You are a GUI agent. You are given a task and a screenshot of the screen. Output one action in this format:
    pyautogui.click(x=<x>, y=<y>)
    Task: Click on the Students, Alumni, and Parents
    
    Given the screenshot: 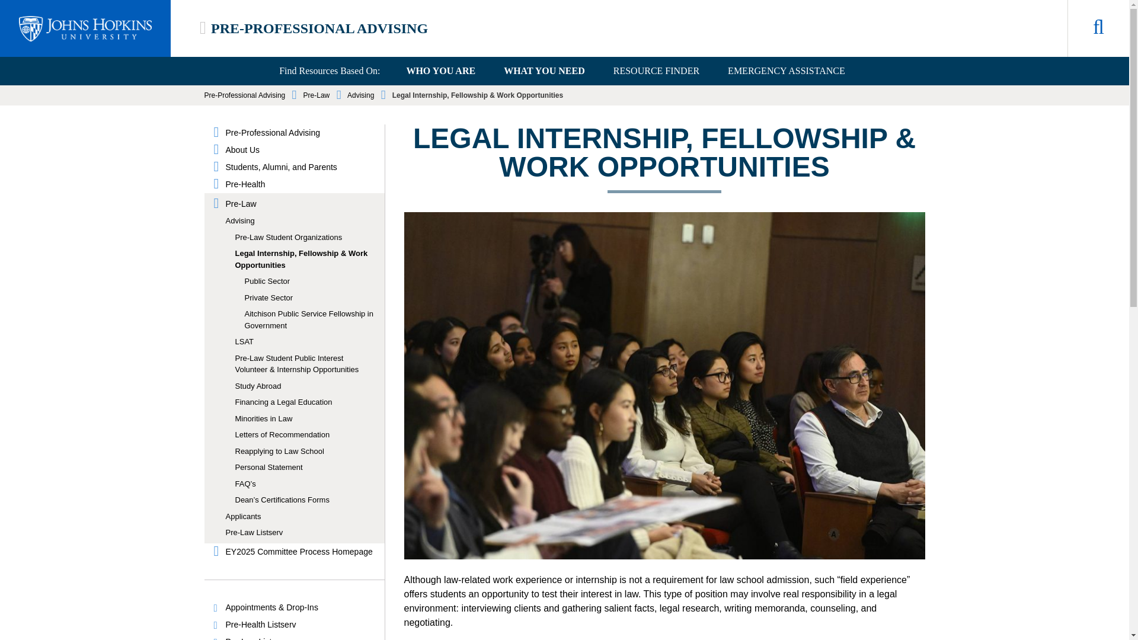 What is the action you would take?
    pyautogui.click(x=300, y=167)
    